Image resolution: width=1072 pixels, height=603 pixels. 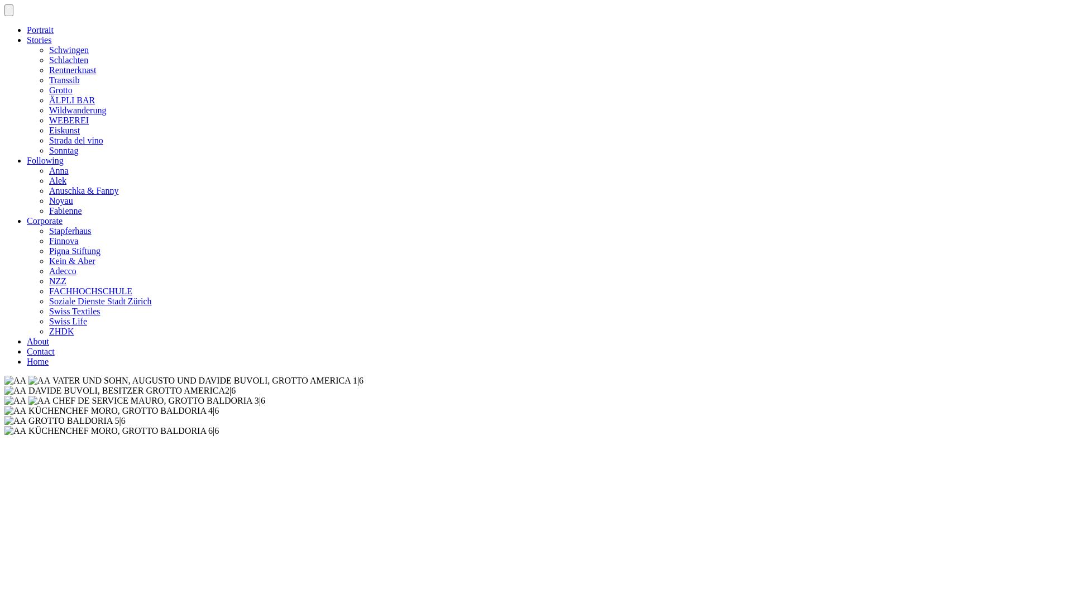 I want to click on FACHHOCHSCHULE, so click(x=90, y=291).